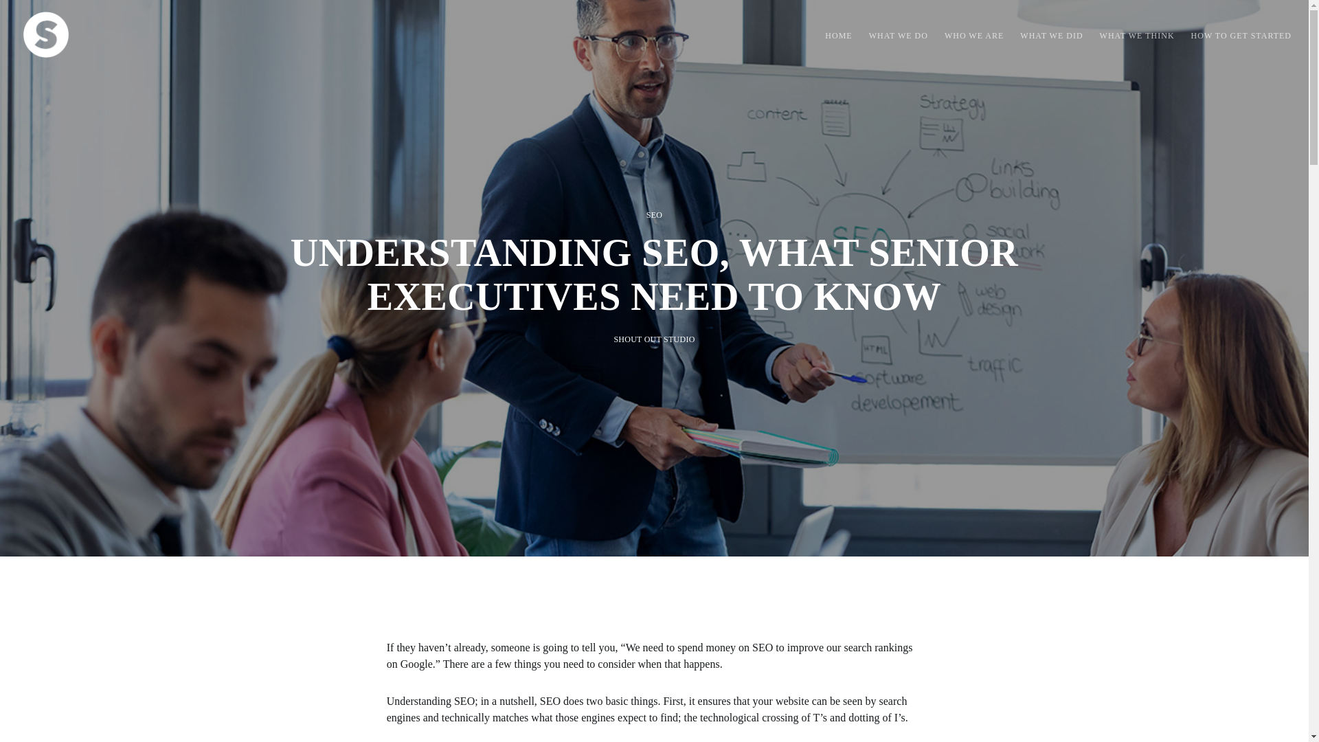  I want to click on WHO WE ARE, so click(966, 34).